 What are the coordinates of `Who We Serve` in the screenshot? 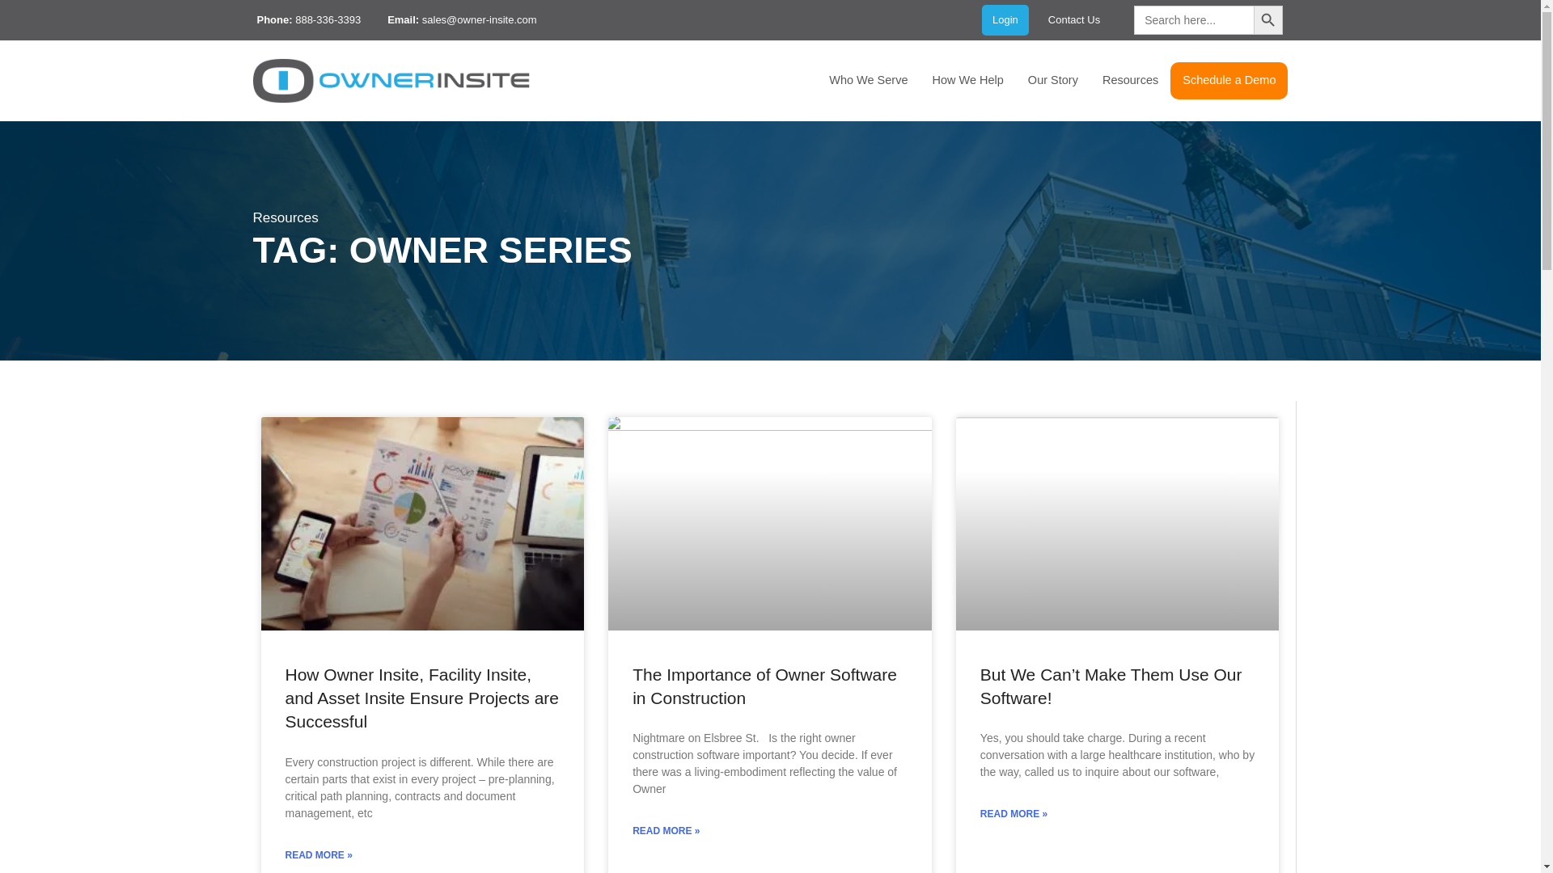 It's located at (867, 81).